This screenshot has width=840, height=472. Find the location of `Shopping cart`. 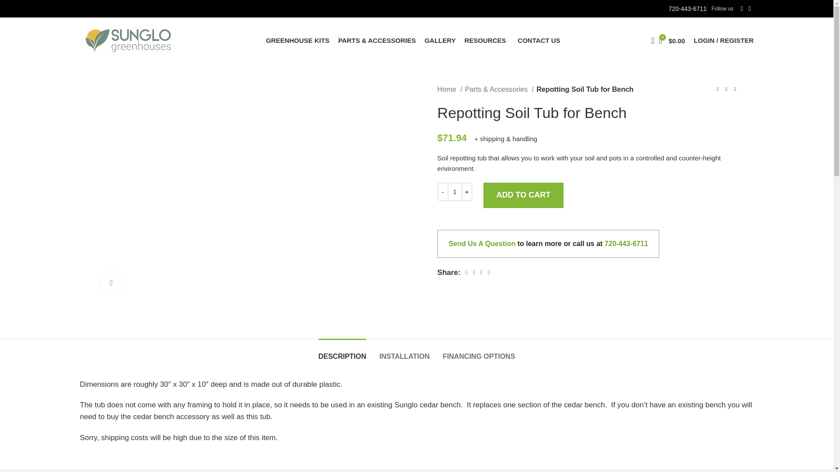

Shopping cart is located at coordinates (672, 40).